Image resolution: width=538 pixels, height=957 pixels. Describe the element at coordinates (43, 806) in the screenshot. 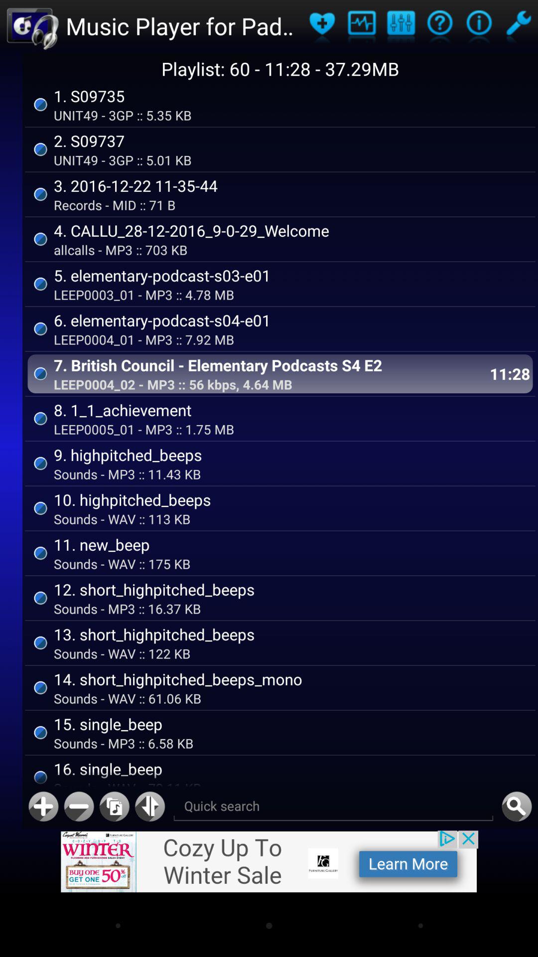

I see `increaese volume` at that location.